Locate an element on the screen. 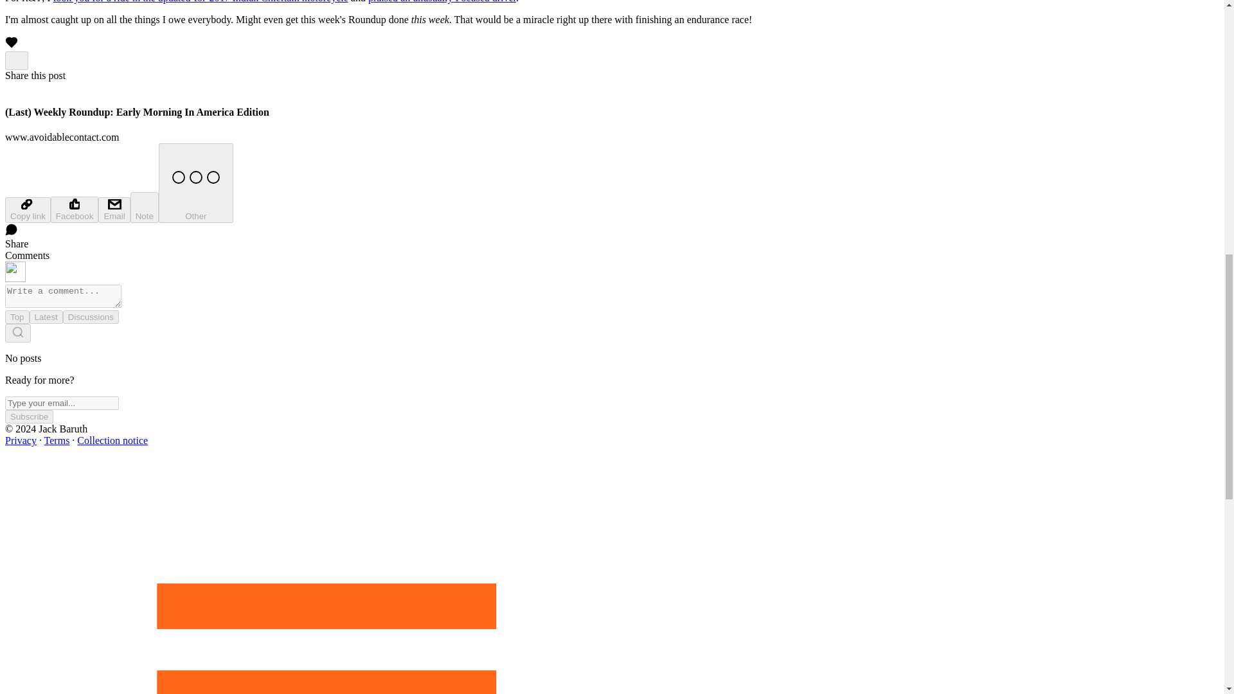 Image resolution: width=1234 pixels, height=694 pixels. Copy link is located at coordinates (27, 209).